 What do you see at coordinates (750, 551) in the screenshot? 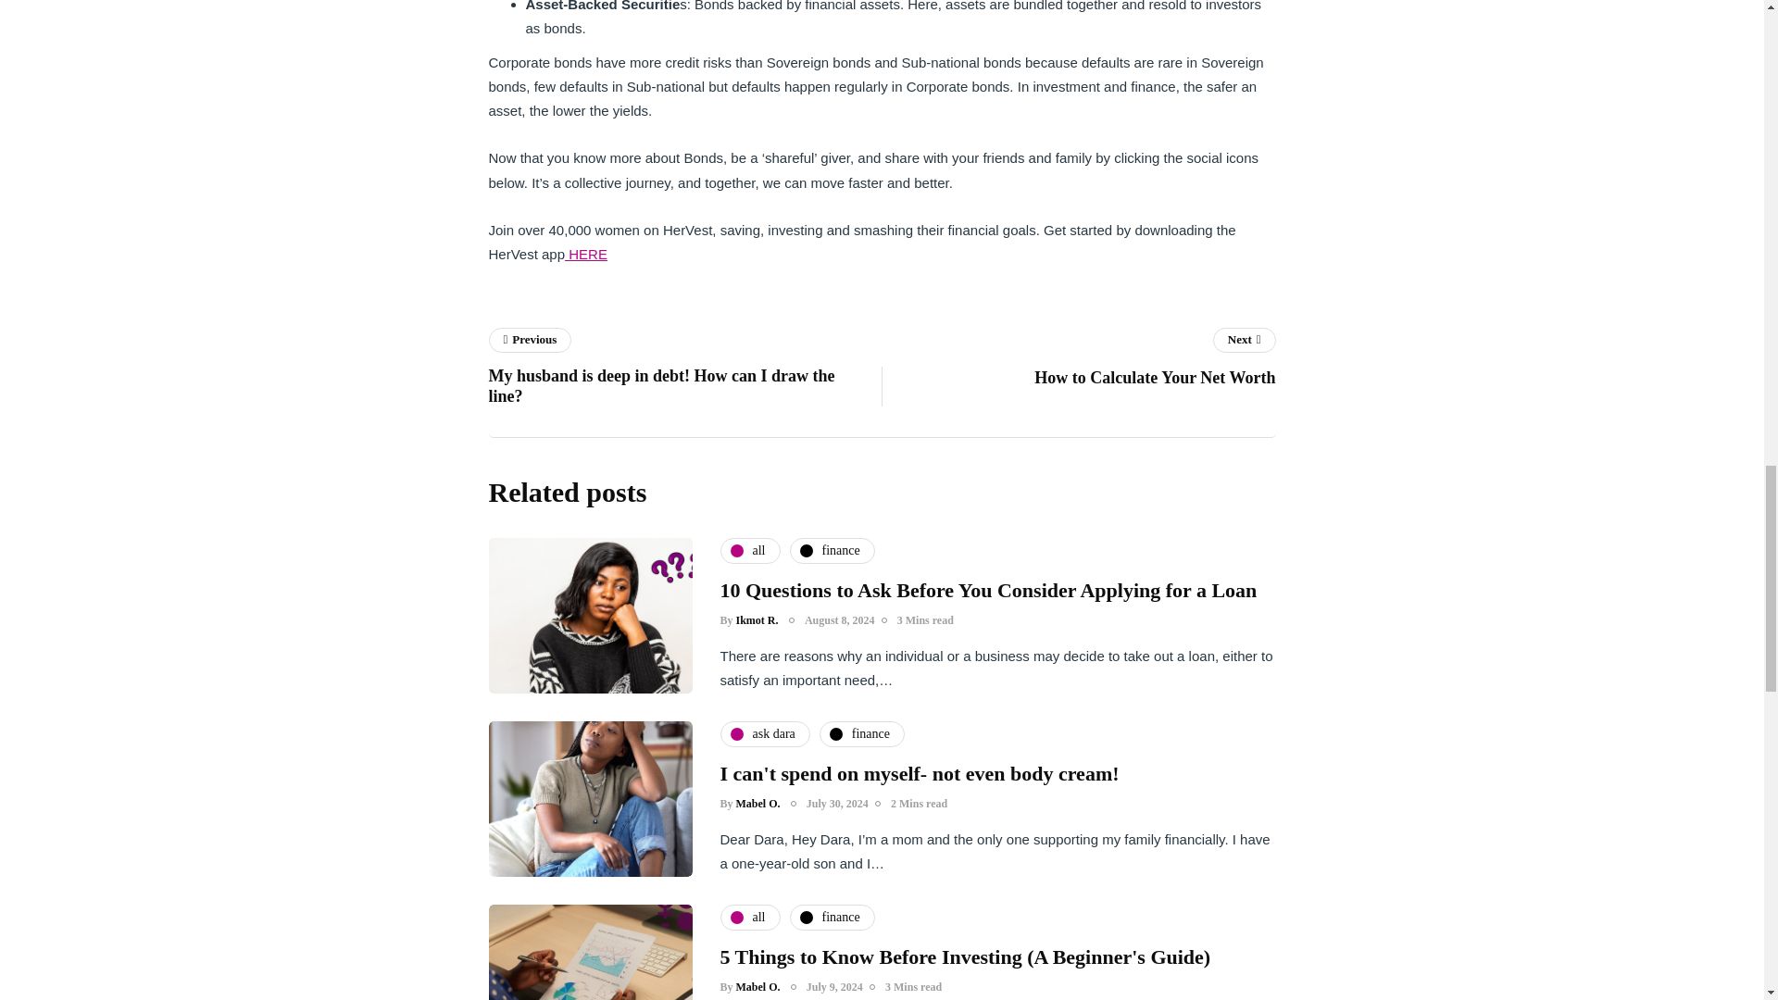
I see `all` at bounding box center [750, 551].